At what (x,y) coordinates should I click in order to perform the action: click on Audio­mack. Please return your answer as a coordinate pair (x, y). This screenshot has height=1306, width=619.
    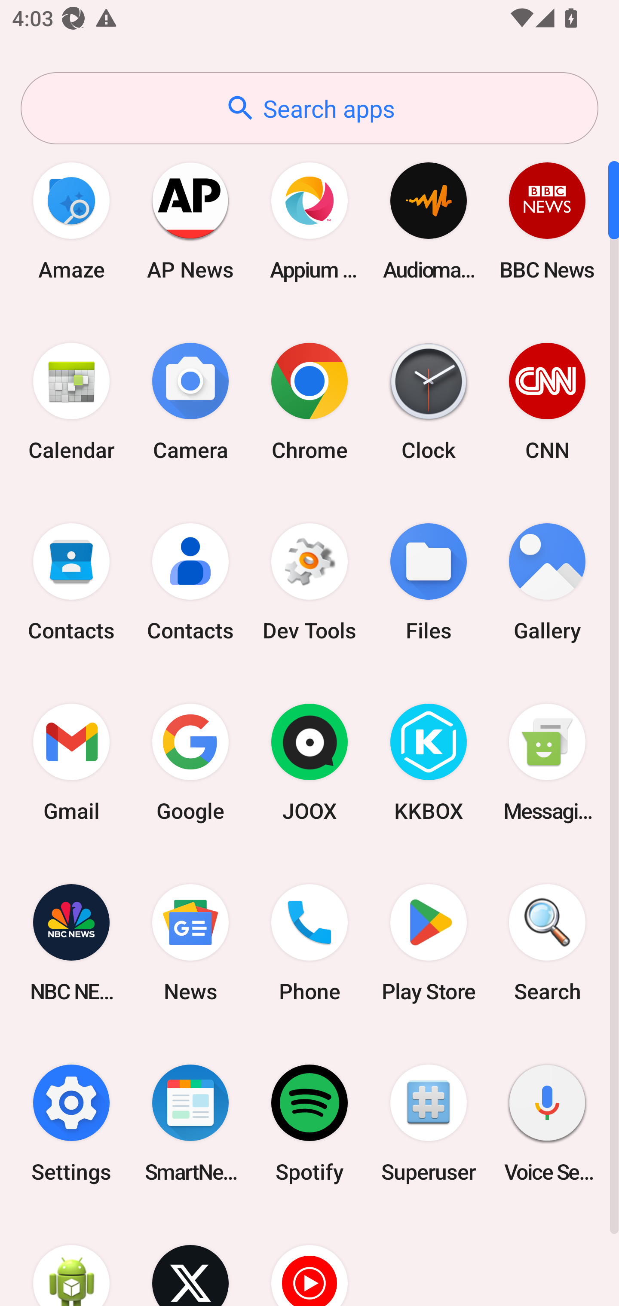
    Looking at the image, I should click on (428, 221).